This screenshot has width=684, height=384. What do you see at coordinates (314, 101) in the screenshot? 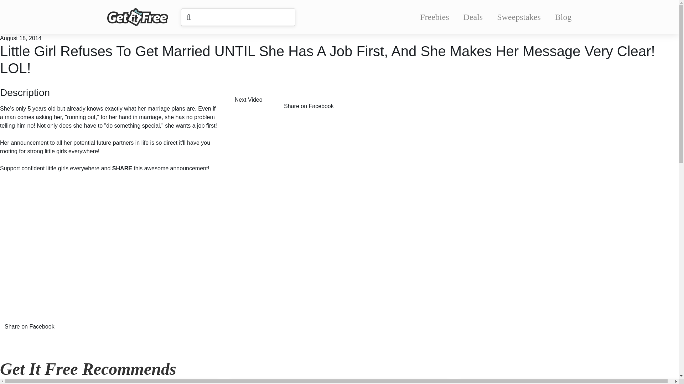
I see `Share on Facebook` at bounding box center [314, 101].